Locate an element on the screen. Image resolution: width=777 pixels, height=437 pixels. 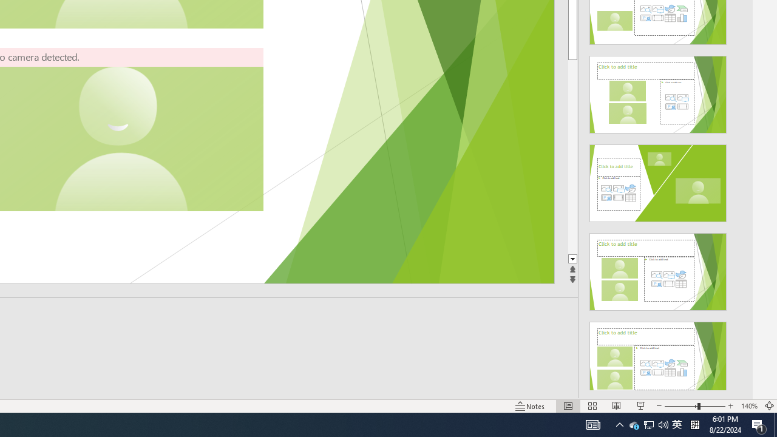
Line down is located at coordinates (572, 260).